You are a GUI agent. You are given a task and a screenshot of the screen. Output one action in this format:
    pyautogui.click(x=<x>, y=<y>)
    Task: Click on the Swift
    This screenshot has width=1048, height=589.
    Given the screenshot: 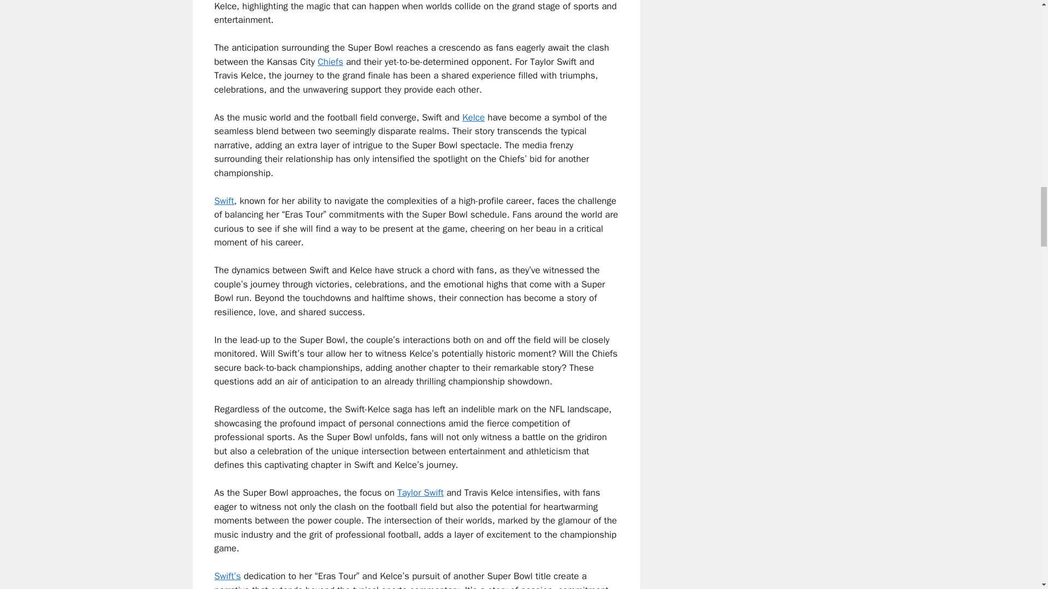 What is the action you would take?
    pyautogui.click(x=224, y=201)
    